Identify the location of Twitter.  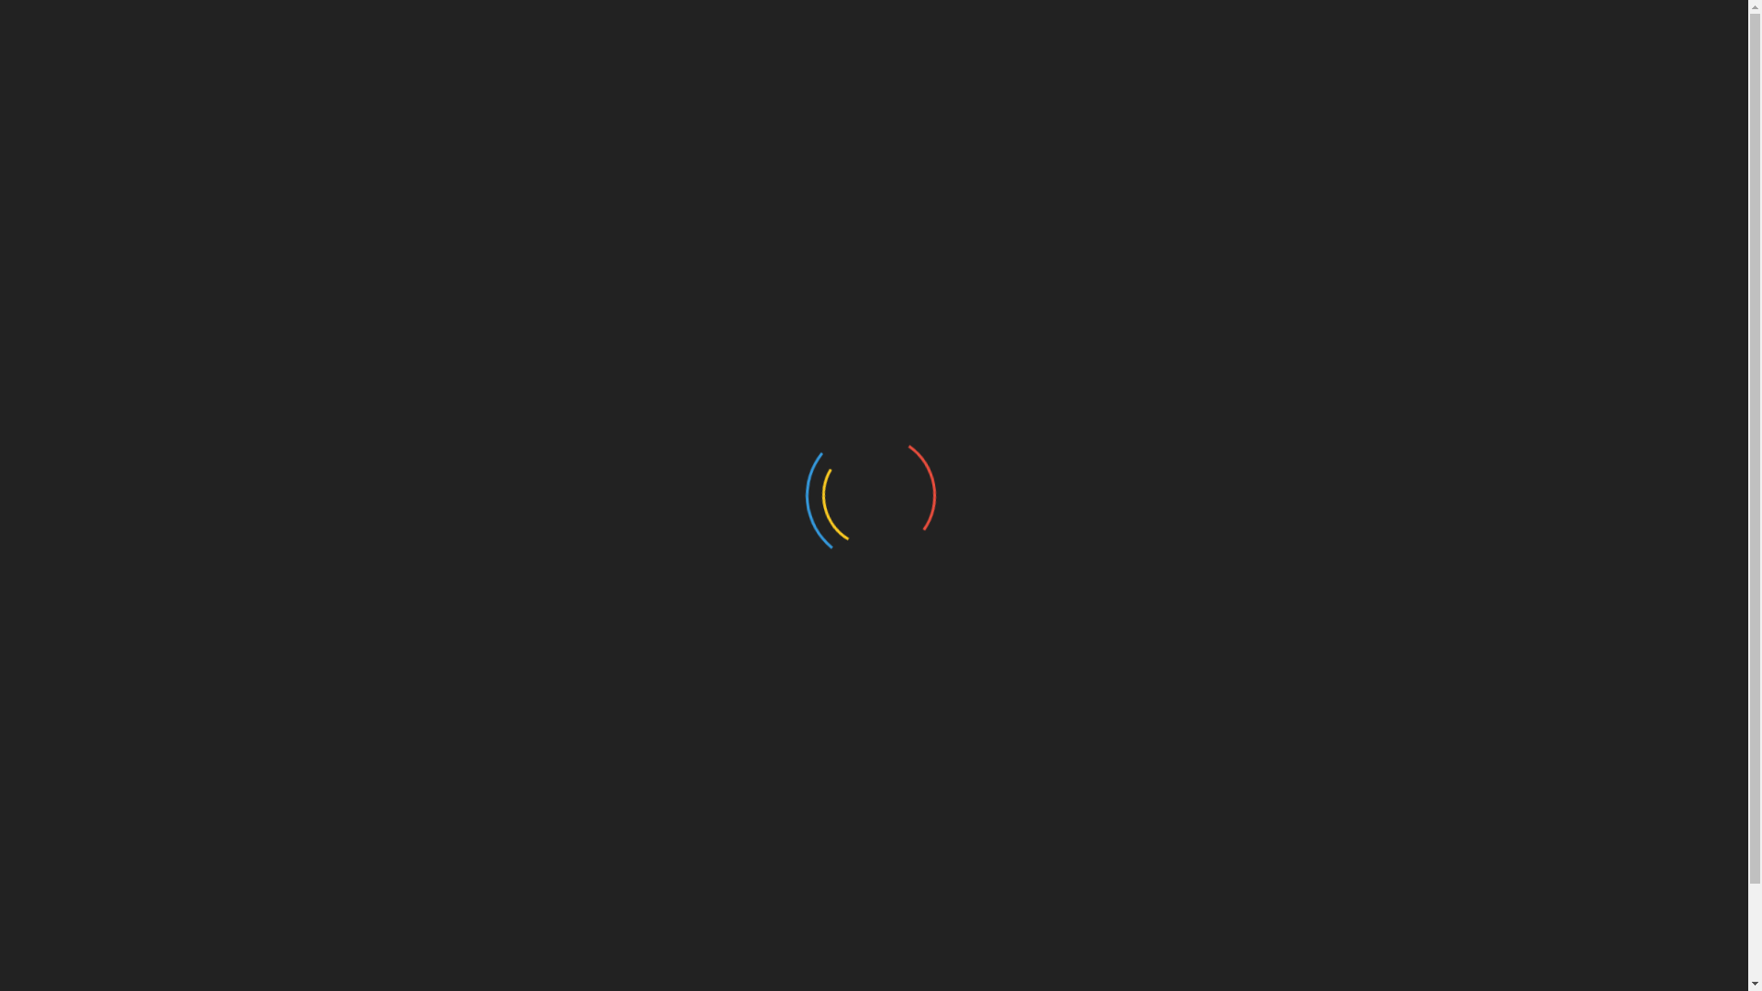
(391, 875).